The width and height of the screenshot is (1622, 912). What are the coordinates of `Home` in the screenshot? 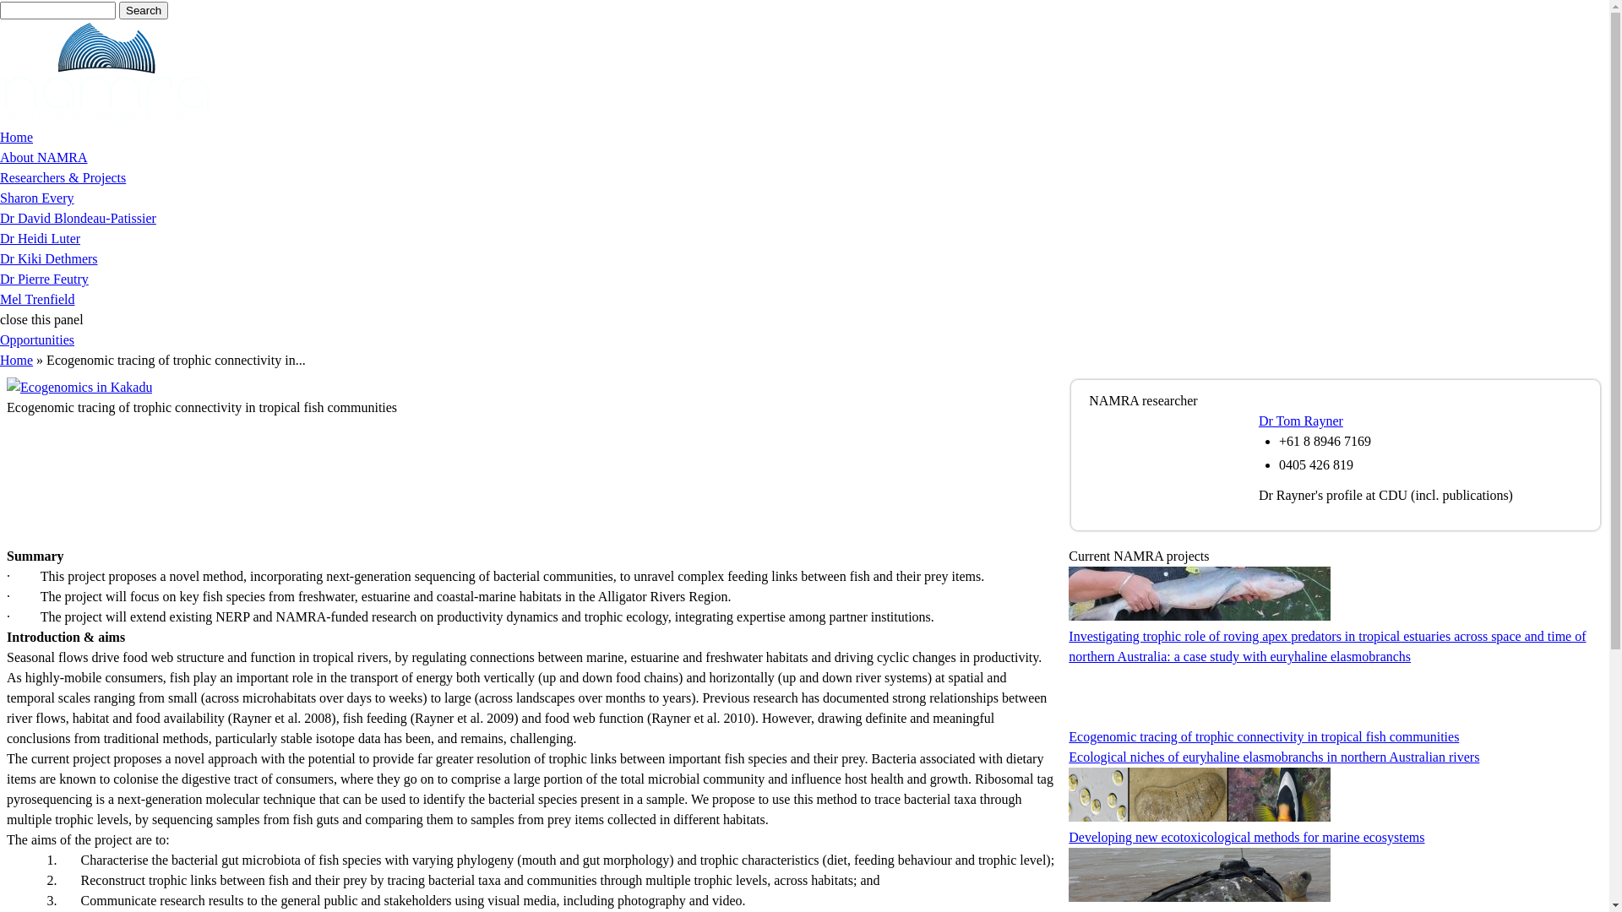 It's located at (17, 360).